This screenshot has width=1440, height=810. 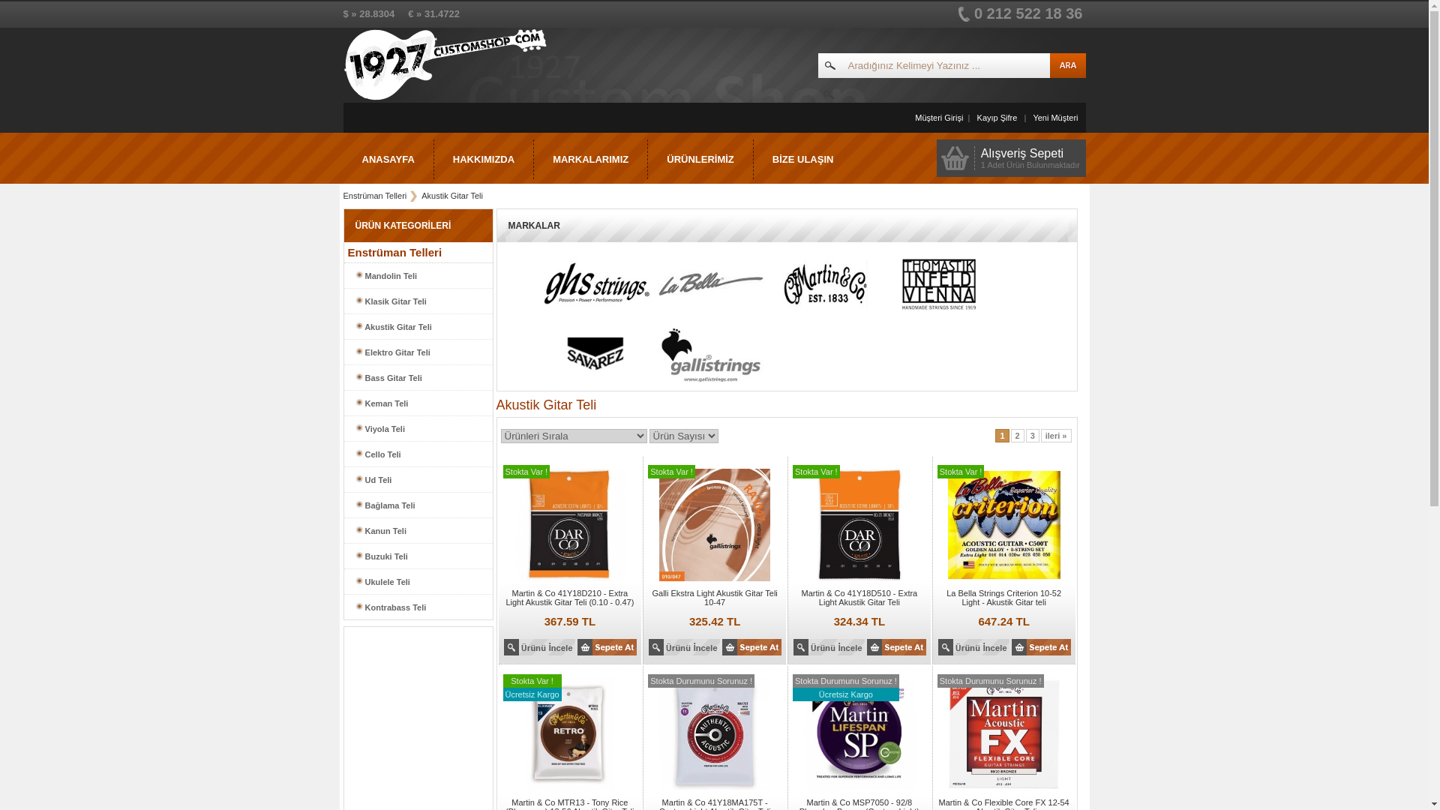 What do you see at coordinates (596, 283) in the screenshot?
I see `GHS Strings` at bounding box center [596, 283].